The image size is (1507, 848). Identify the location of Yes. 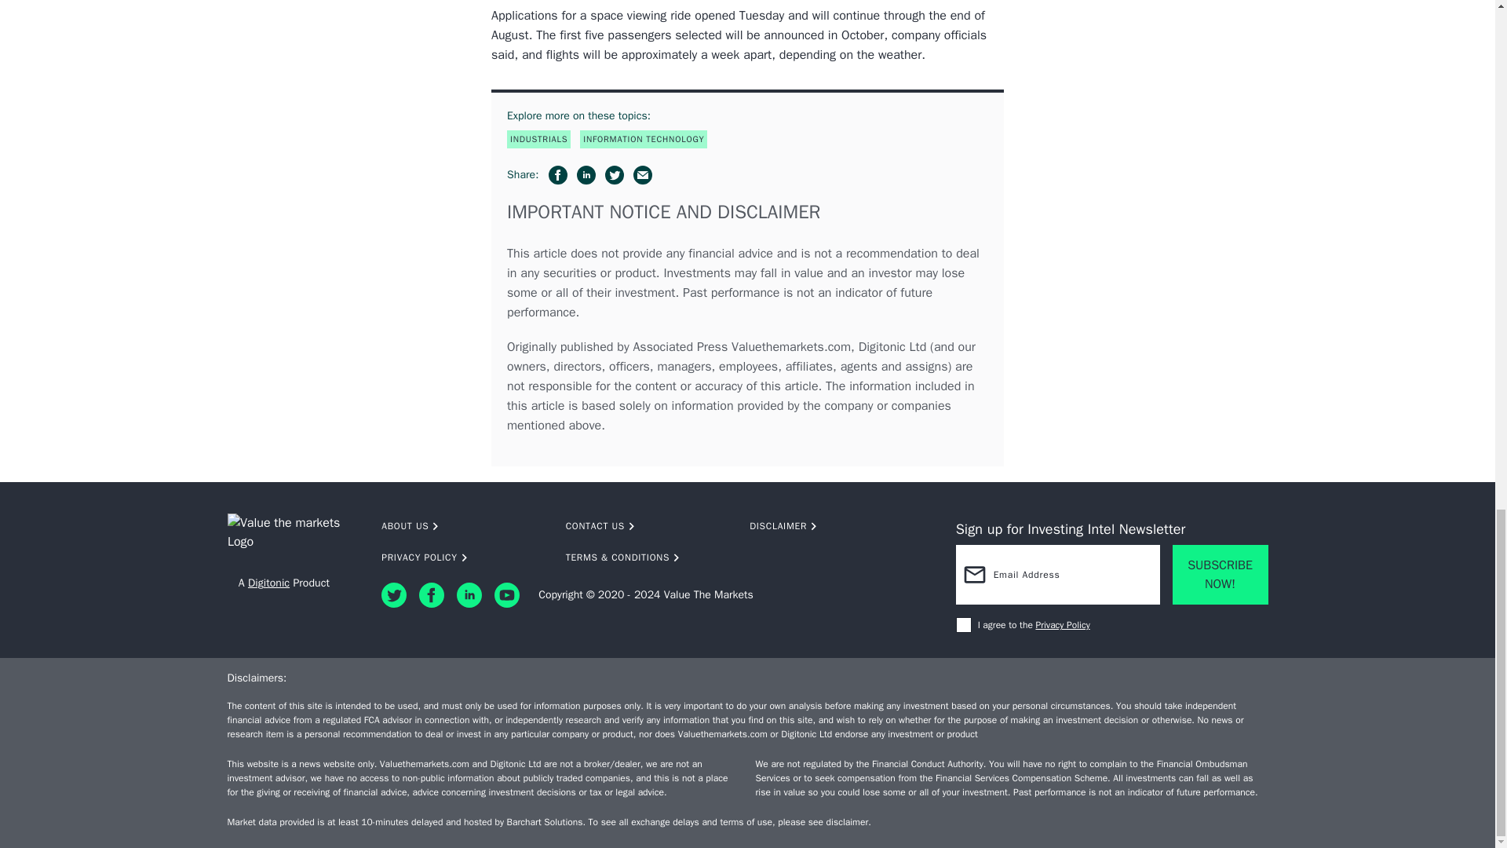
(964, 625).